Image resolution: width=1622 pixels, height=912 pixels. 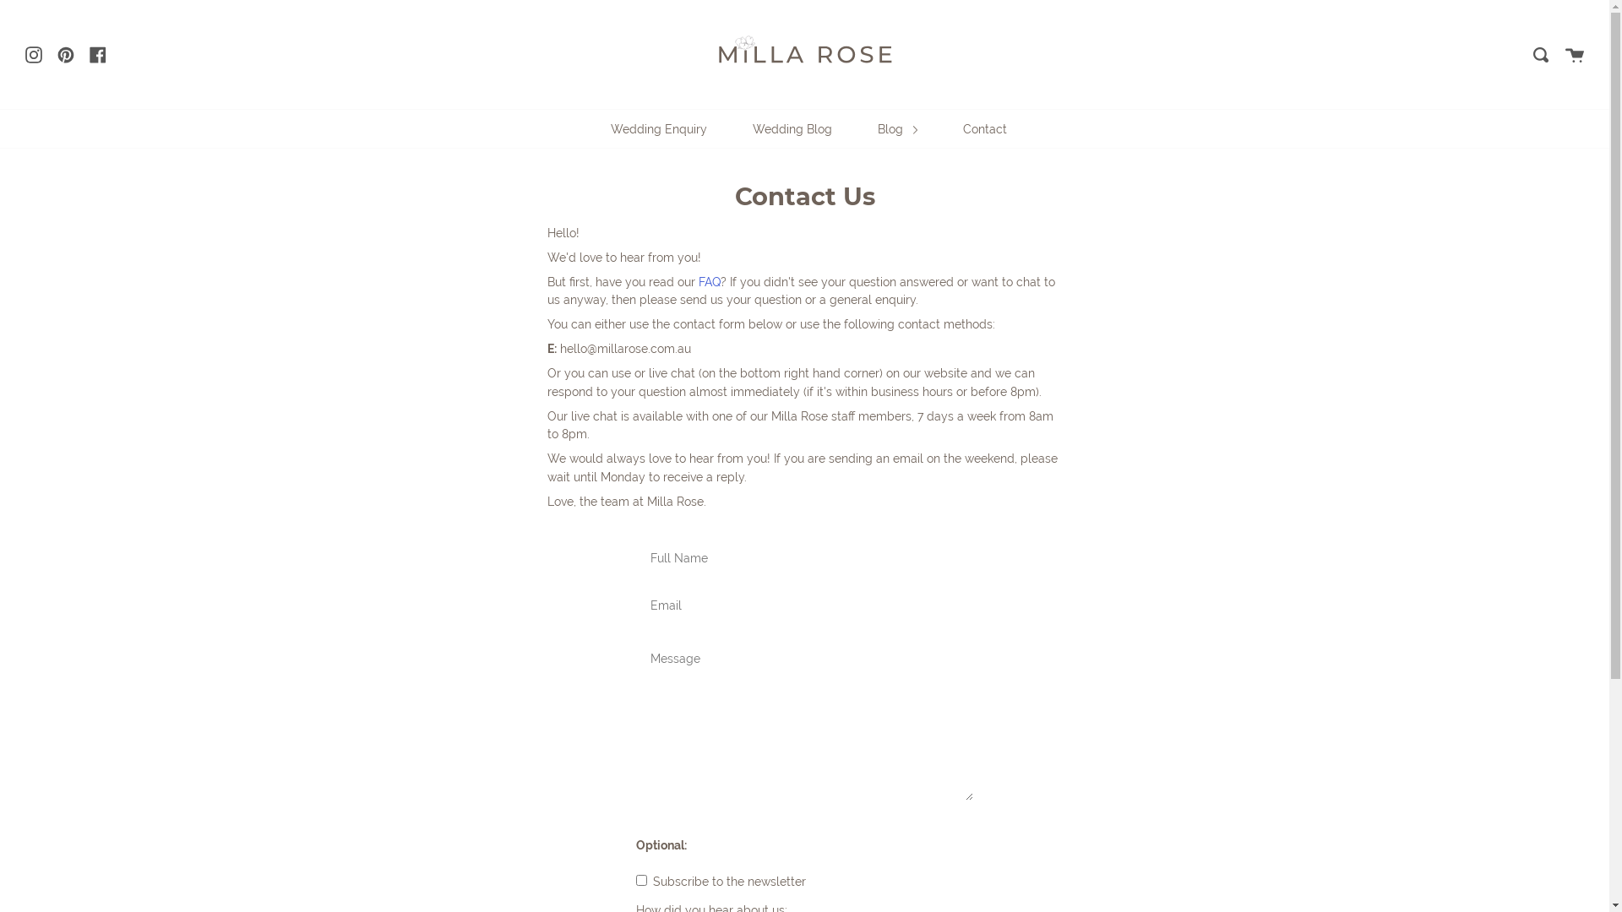 What do you see at coordinates (66, 54) in the screenshot?
I see `Pinterest` at bounding box center [66, 54].